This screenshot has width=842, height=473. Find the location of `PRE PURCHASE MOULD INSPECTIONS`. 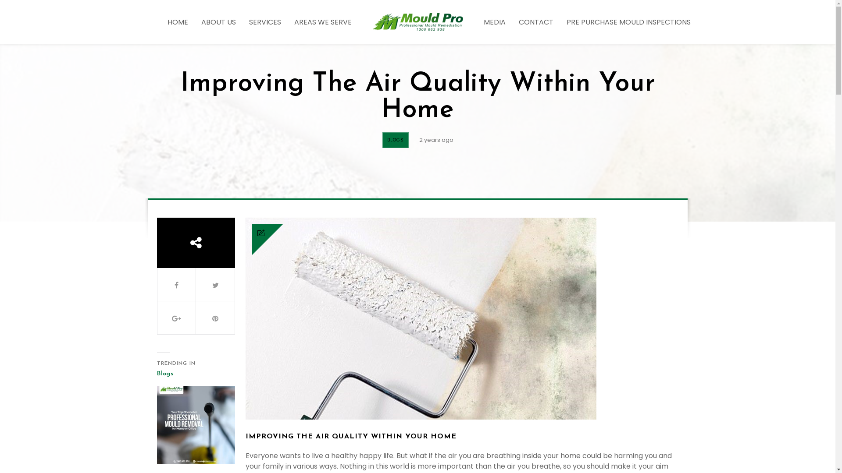

PRE PURCHASE MOULD INSPECTIONS is located at coordinates (629, 22).